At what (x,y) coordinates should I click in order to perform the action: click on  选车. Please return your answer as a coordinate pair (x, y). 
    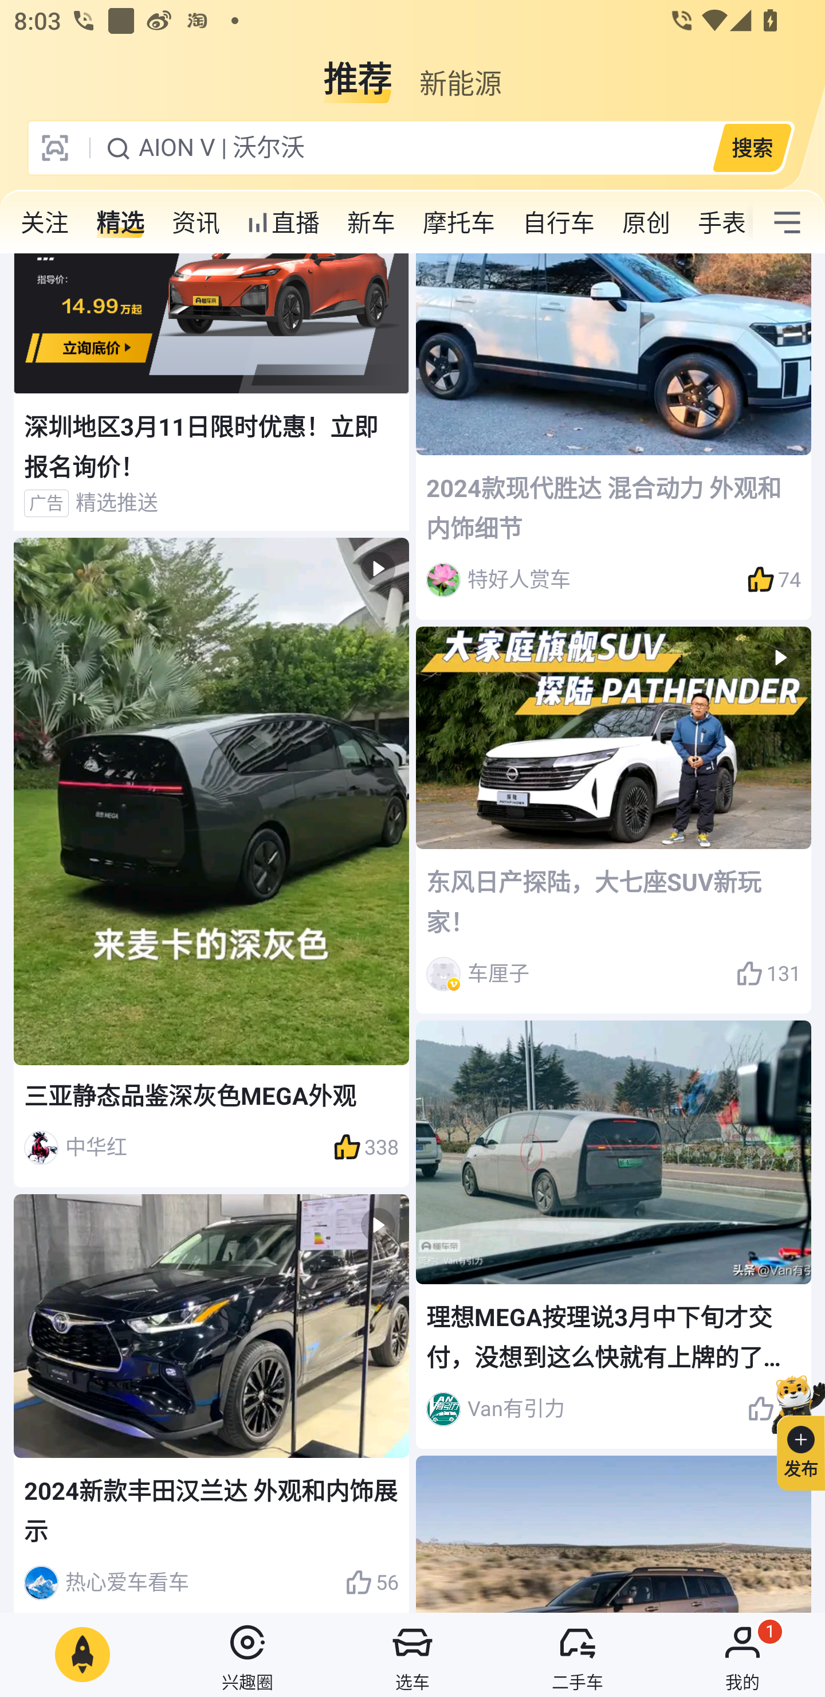
    Looking at the image, I should click on (412, 1655).